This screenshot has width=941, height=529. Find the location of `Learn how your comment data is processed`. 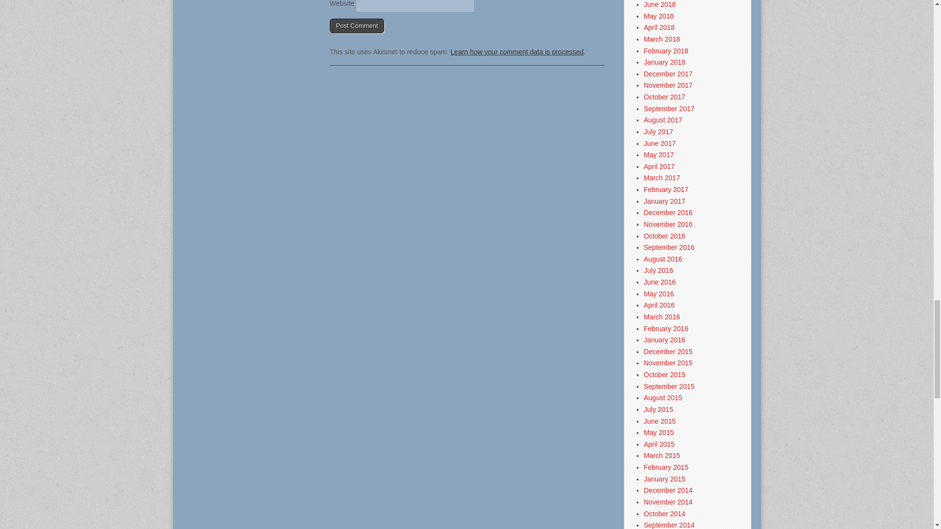

Learn how your comment data is processed is located at coordinates (517, 52).